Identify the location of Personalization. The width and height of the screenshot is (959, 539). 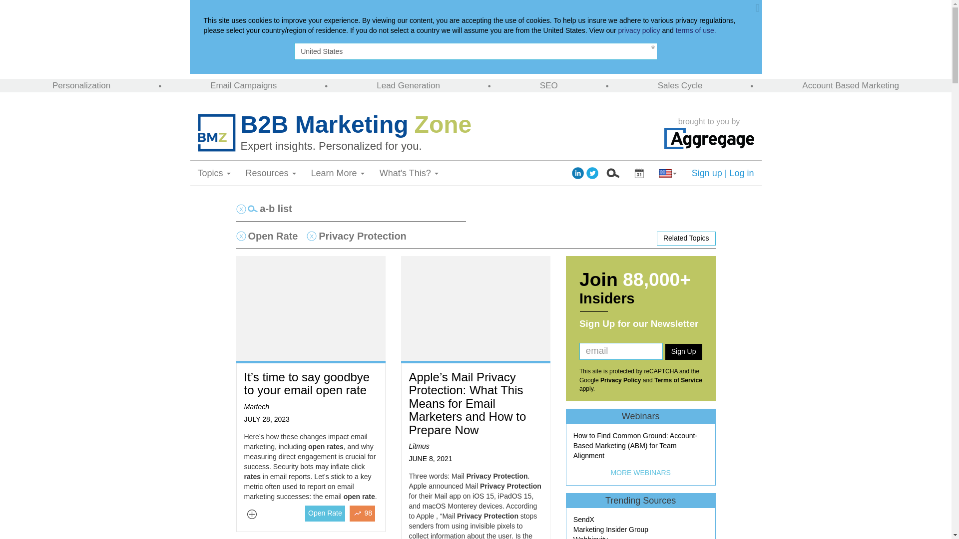
(81, 86).